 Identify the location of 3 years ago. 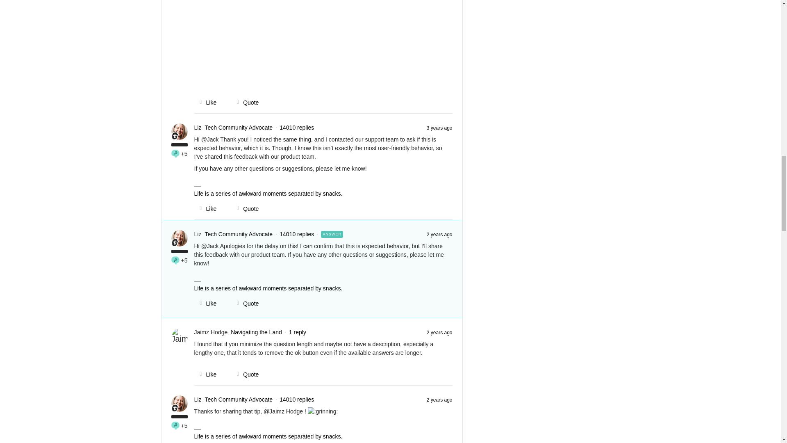
(439, 127).